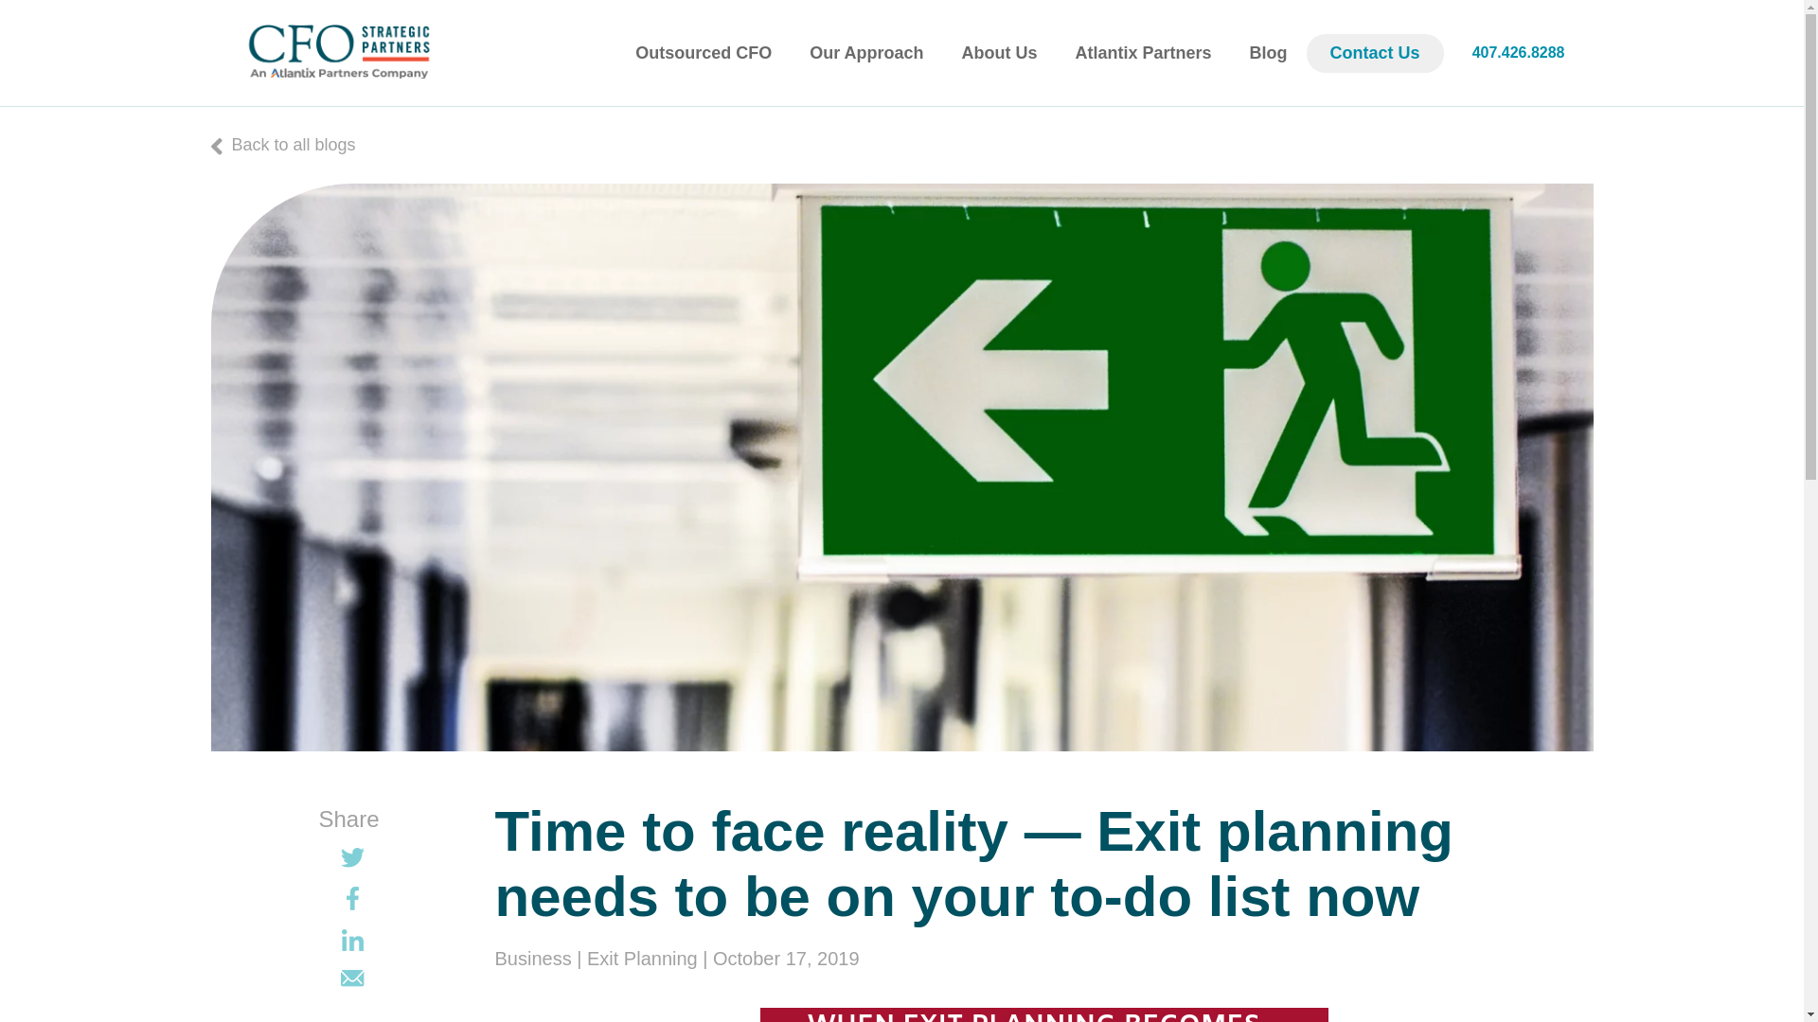 The height and width of the screenshot is (1022, 1818). What do you see at coordinates (1000, 53) in the screenshot?
I see `About Us` at bounding box center [1000, 53].